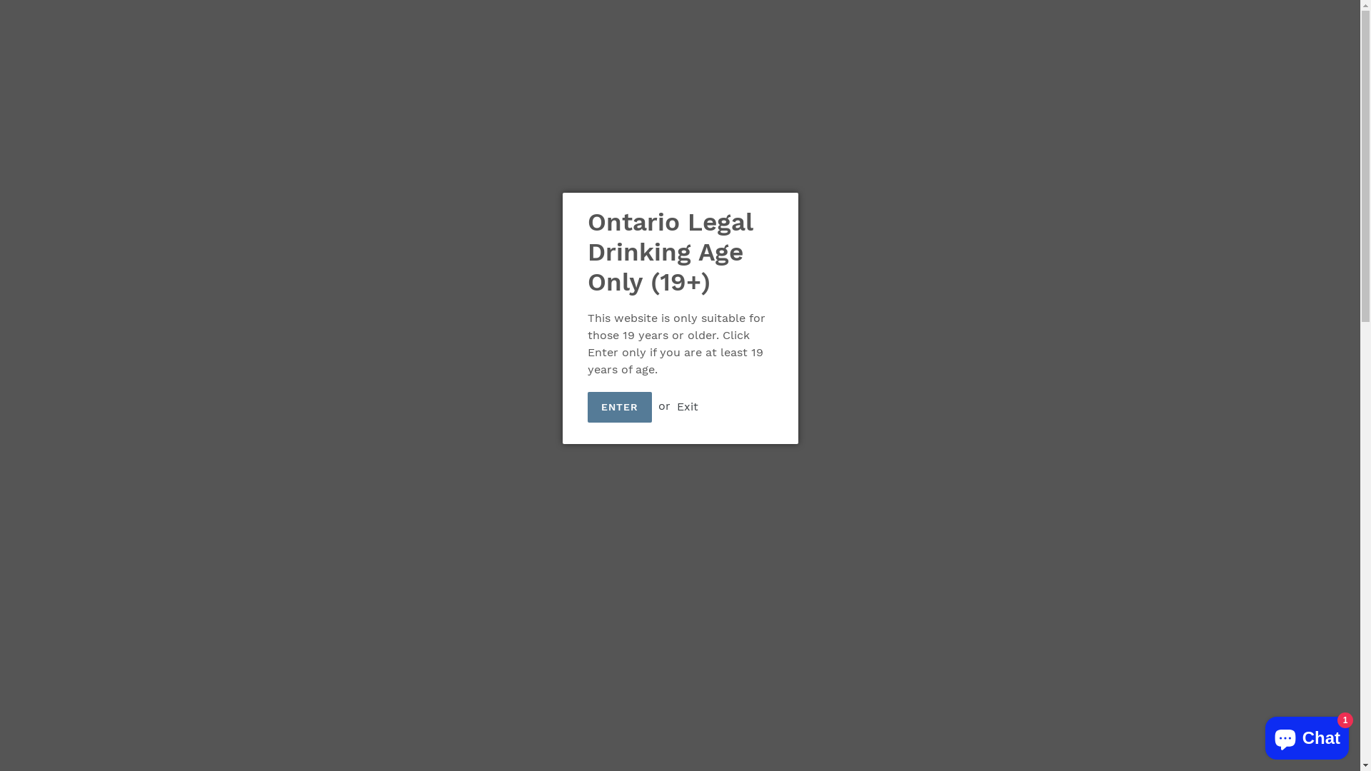 The image size is (1371, 771). Describe the element at coordinates (727, 44) in the screenshot. I see `SHIPPING FAQ` at that location.